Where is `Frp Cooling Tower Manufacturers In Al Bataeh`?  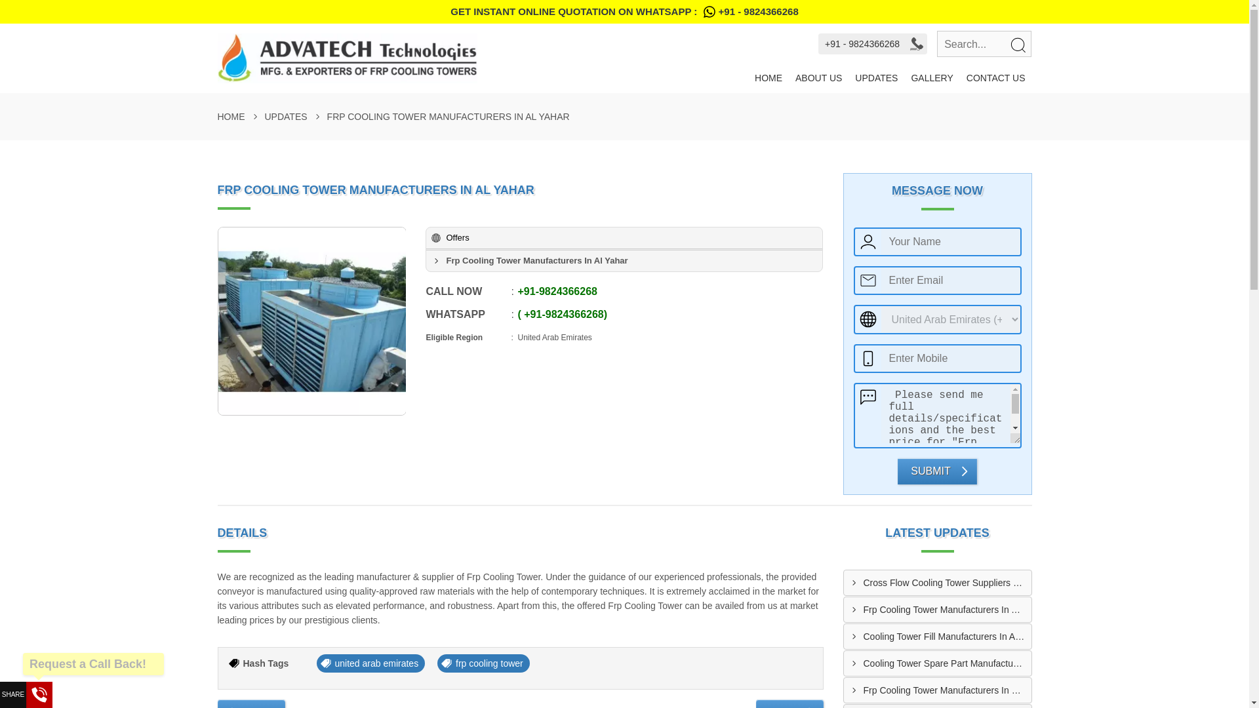 Frp Cooling Tower Manufacturers In Al Bataeh is located at coordinates (947, 608).